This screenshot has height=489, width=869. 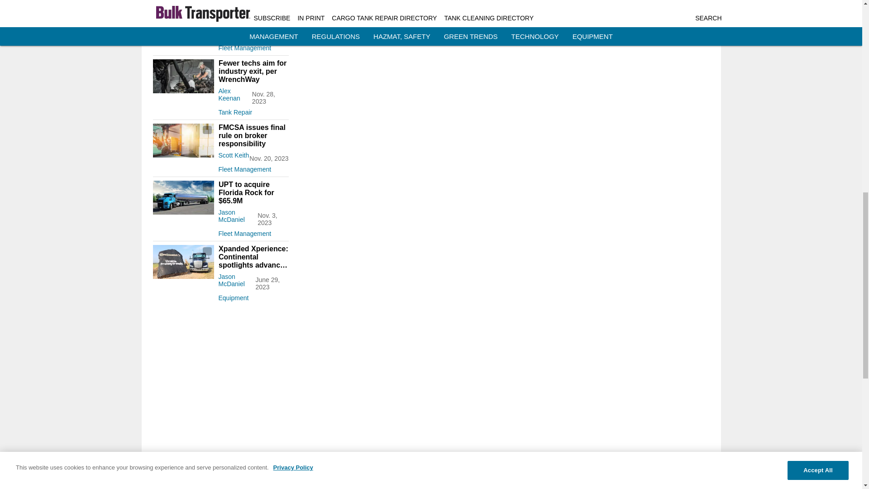 What do you see at coordinates (253, 110) in the screenshot?
I see `Tank Repair` at bounding box center [253, 110].